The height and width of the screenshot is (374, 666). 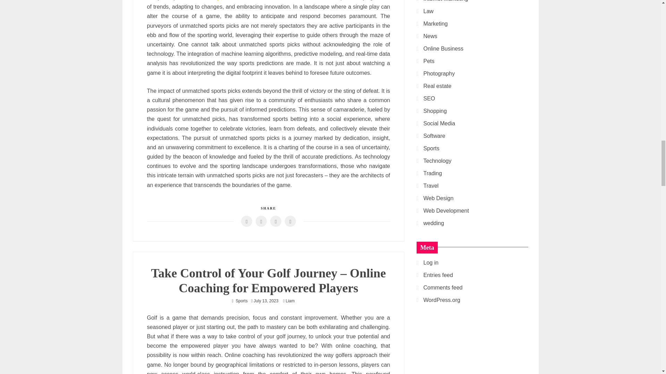 What do you see at coordinates (241, 301) in the screenshot?
I see `Sports` at bounding box center [241, 301].